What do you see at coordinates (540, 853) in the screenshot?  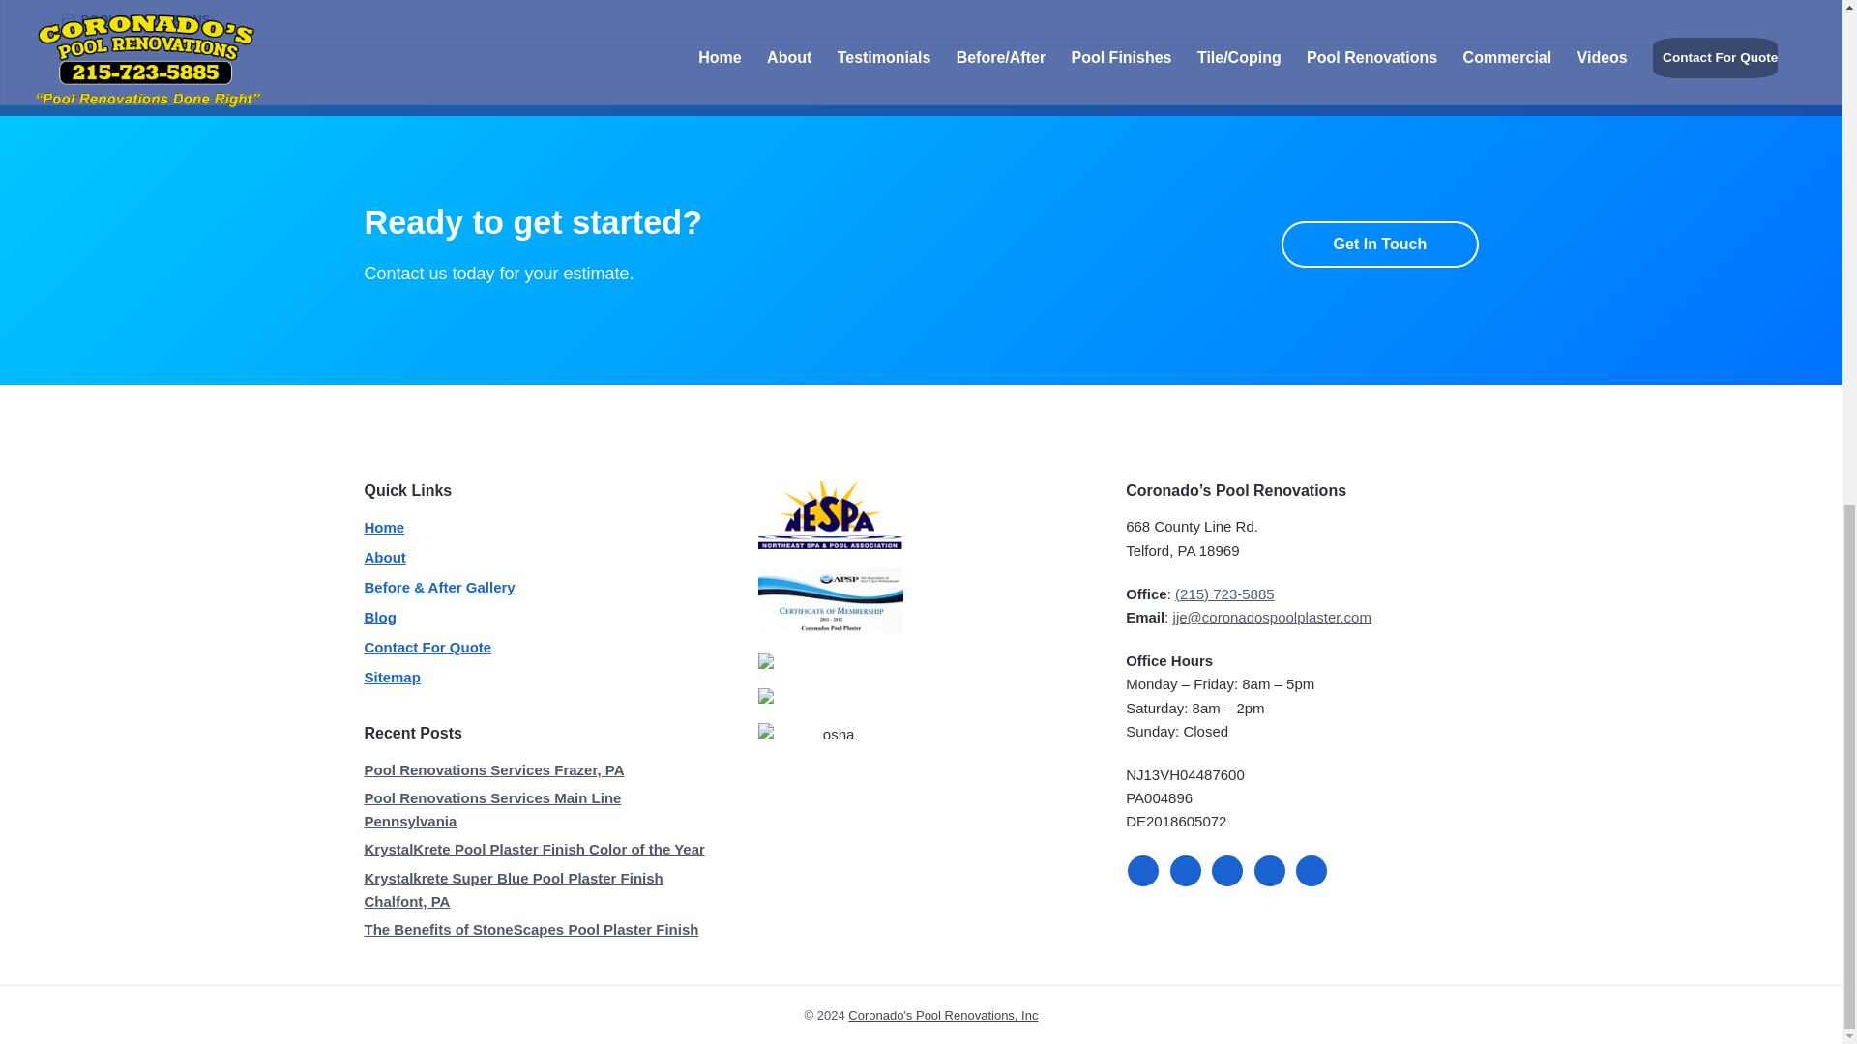 I see `KrystalKrete Pool Plaster Finish Color of the Year` at bounding box center [540, 853].